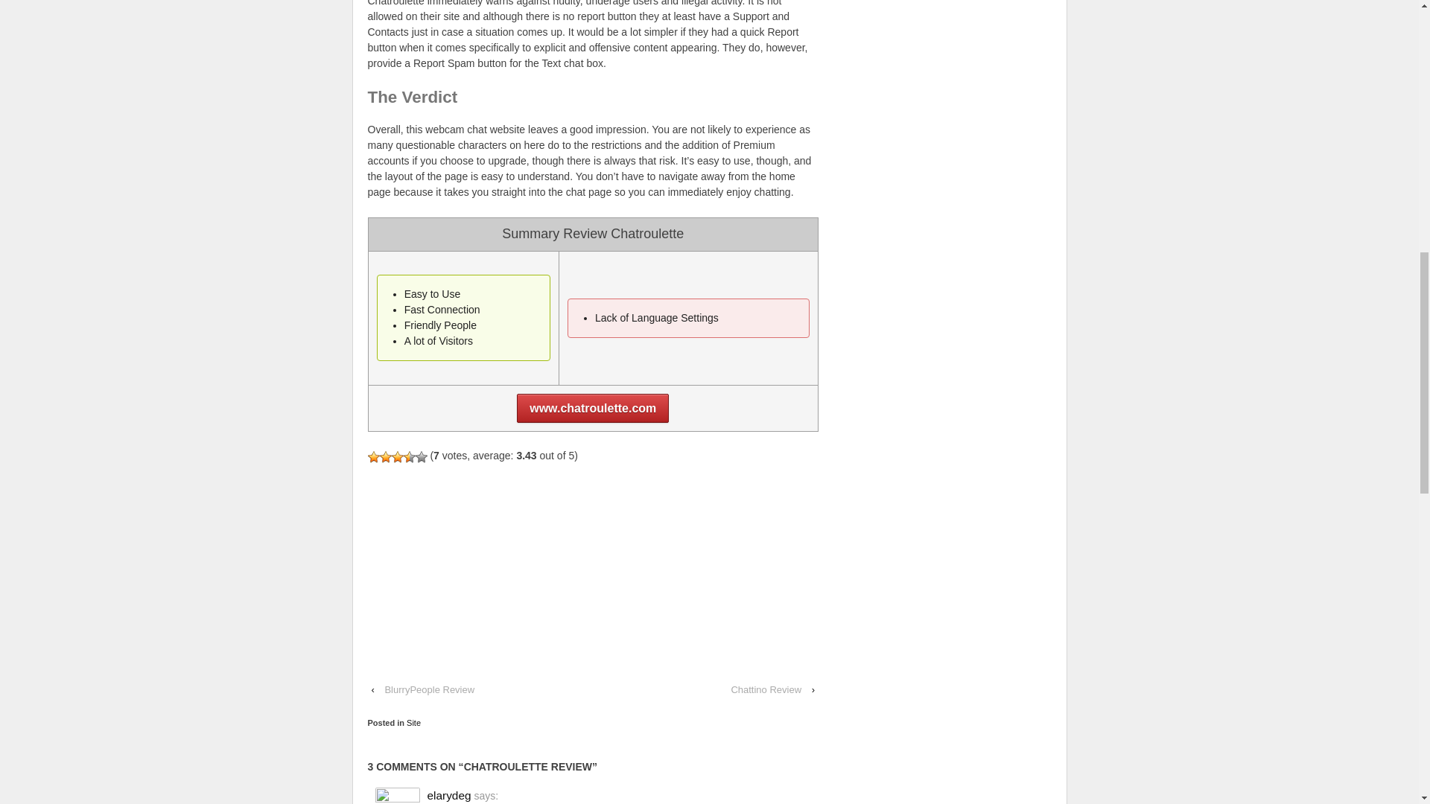  I want to click on 4 Stars, so click(410, 457).